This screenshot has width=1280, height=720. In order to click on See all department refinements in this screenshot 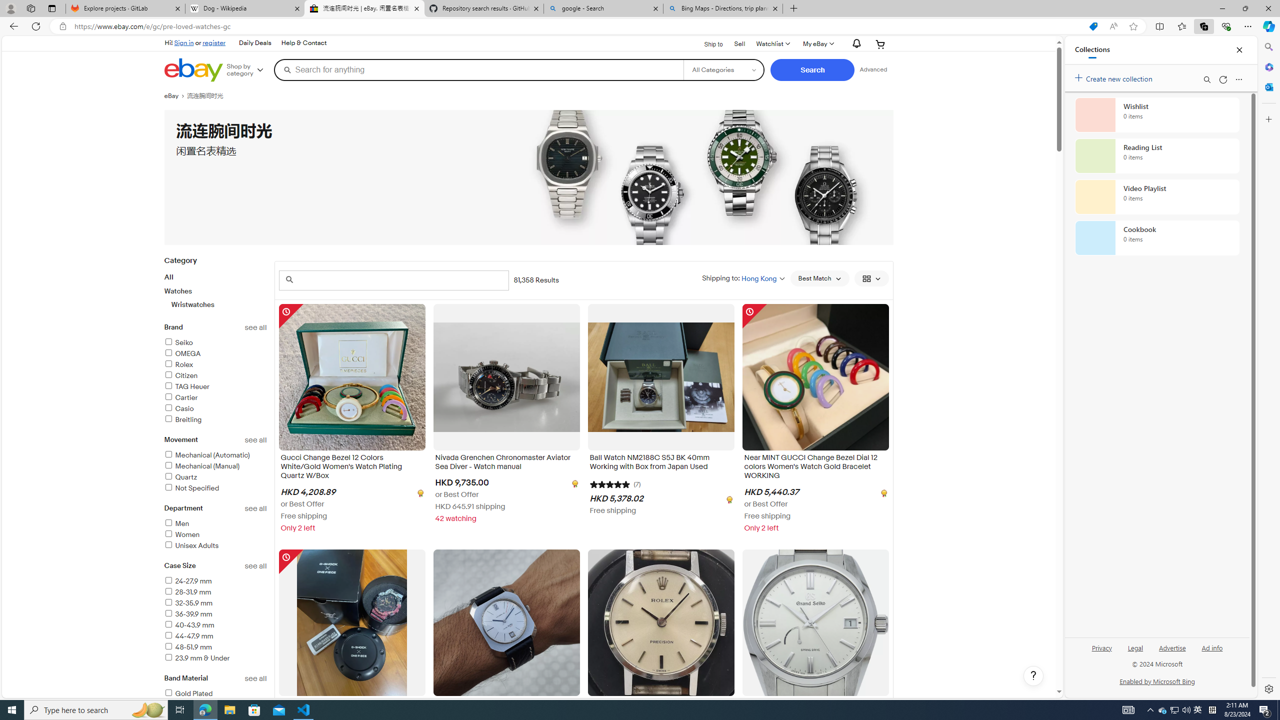, I will do `click(256, 508)`.